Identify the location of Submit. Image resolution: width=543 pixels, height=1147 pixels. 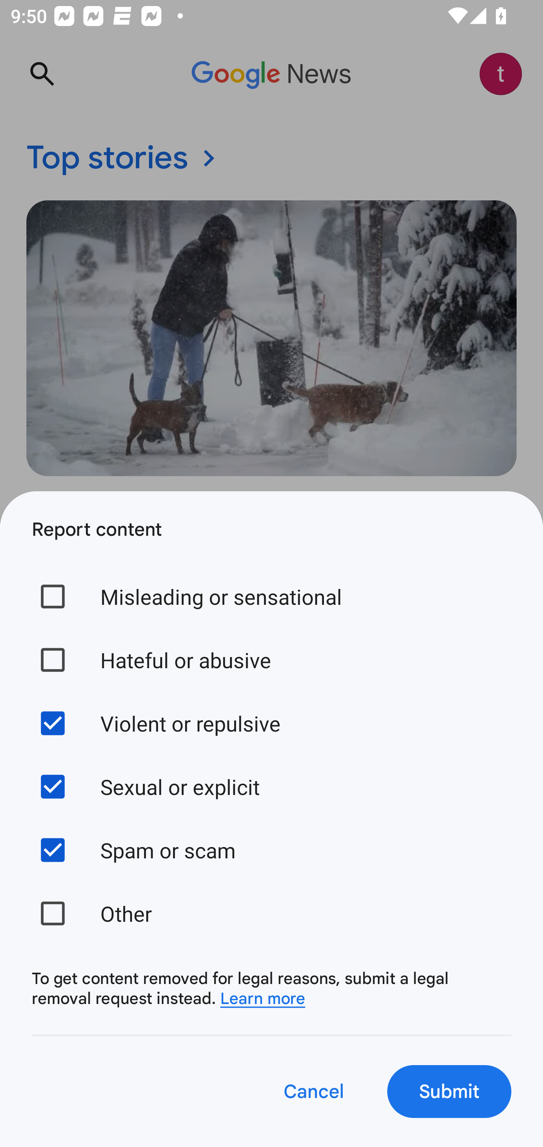
(449, 1091).